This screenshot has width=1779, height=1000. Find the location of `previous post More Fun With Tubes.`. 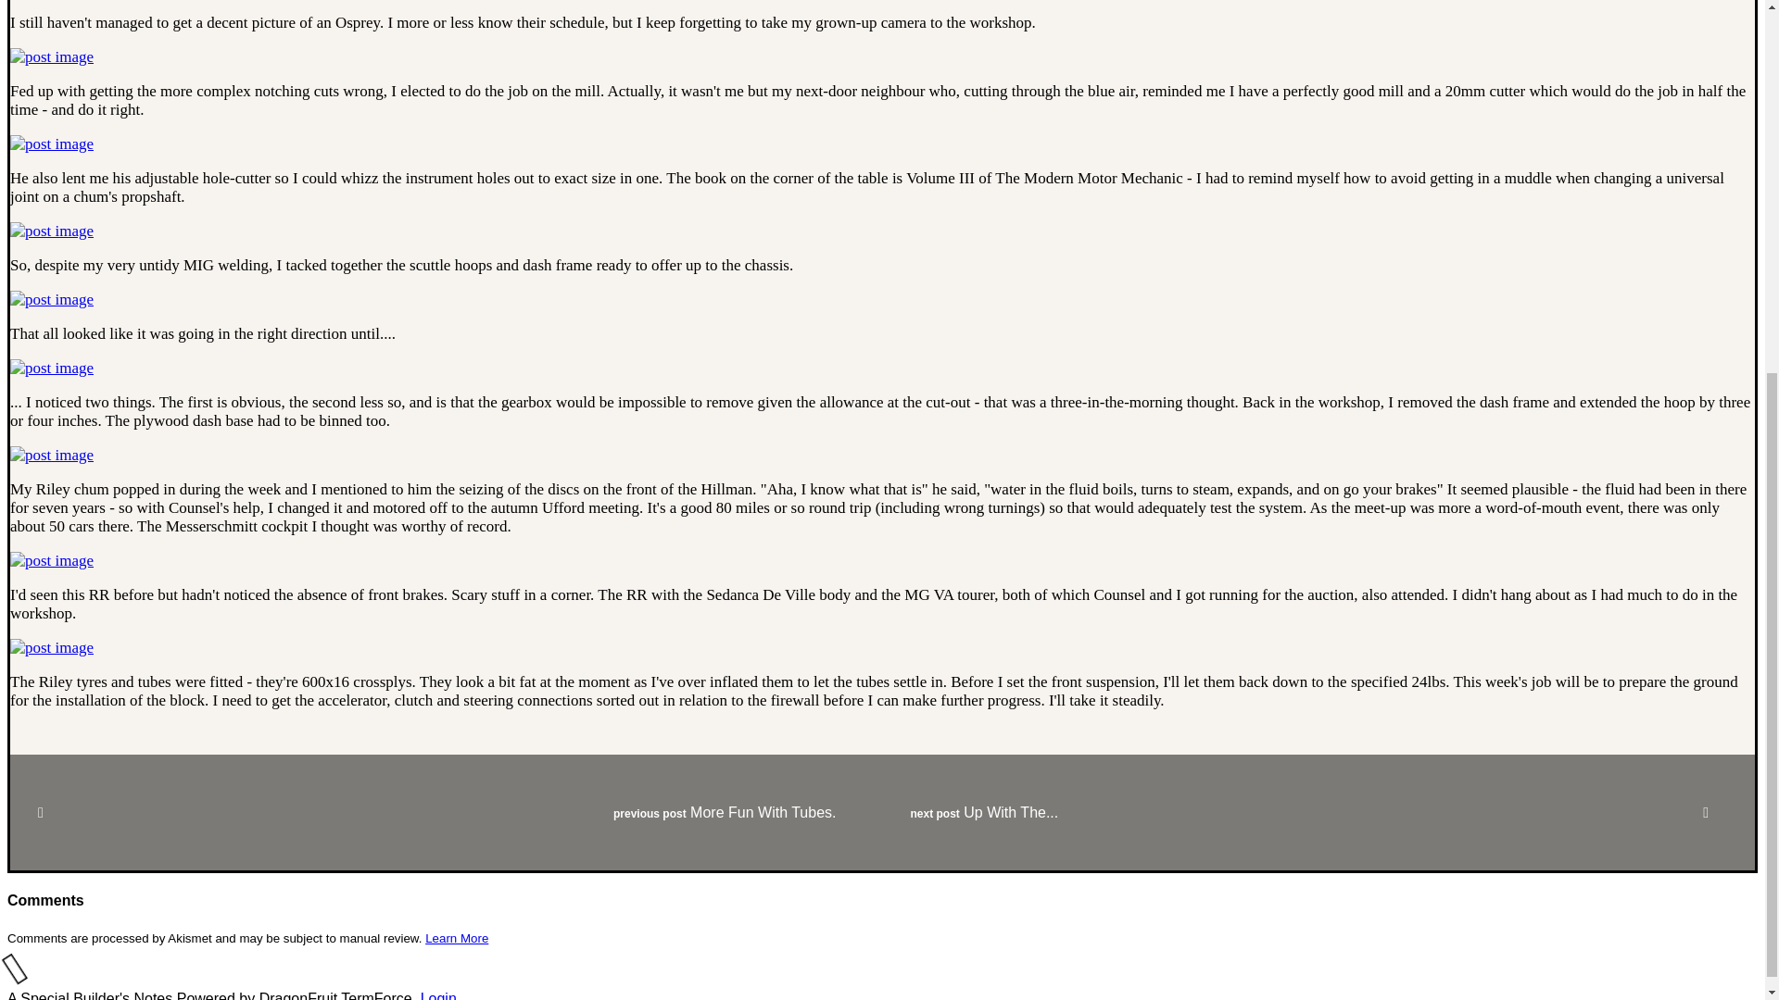

previous post More Fun With Tubes. is located at coordinates (447, 812).